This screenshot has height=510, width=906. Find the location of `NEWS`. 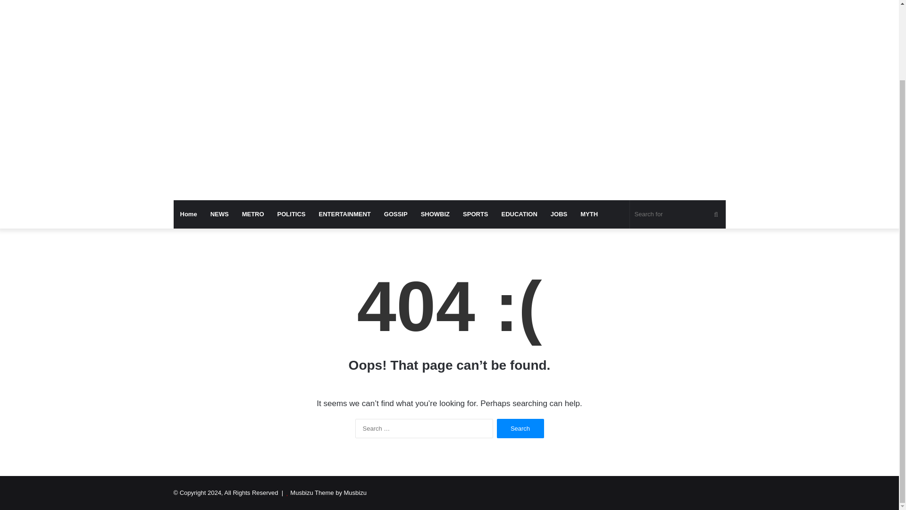

NEWS is located at coordinates (220, 214).